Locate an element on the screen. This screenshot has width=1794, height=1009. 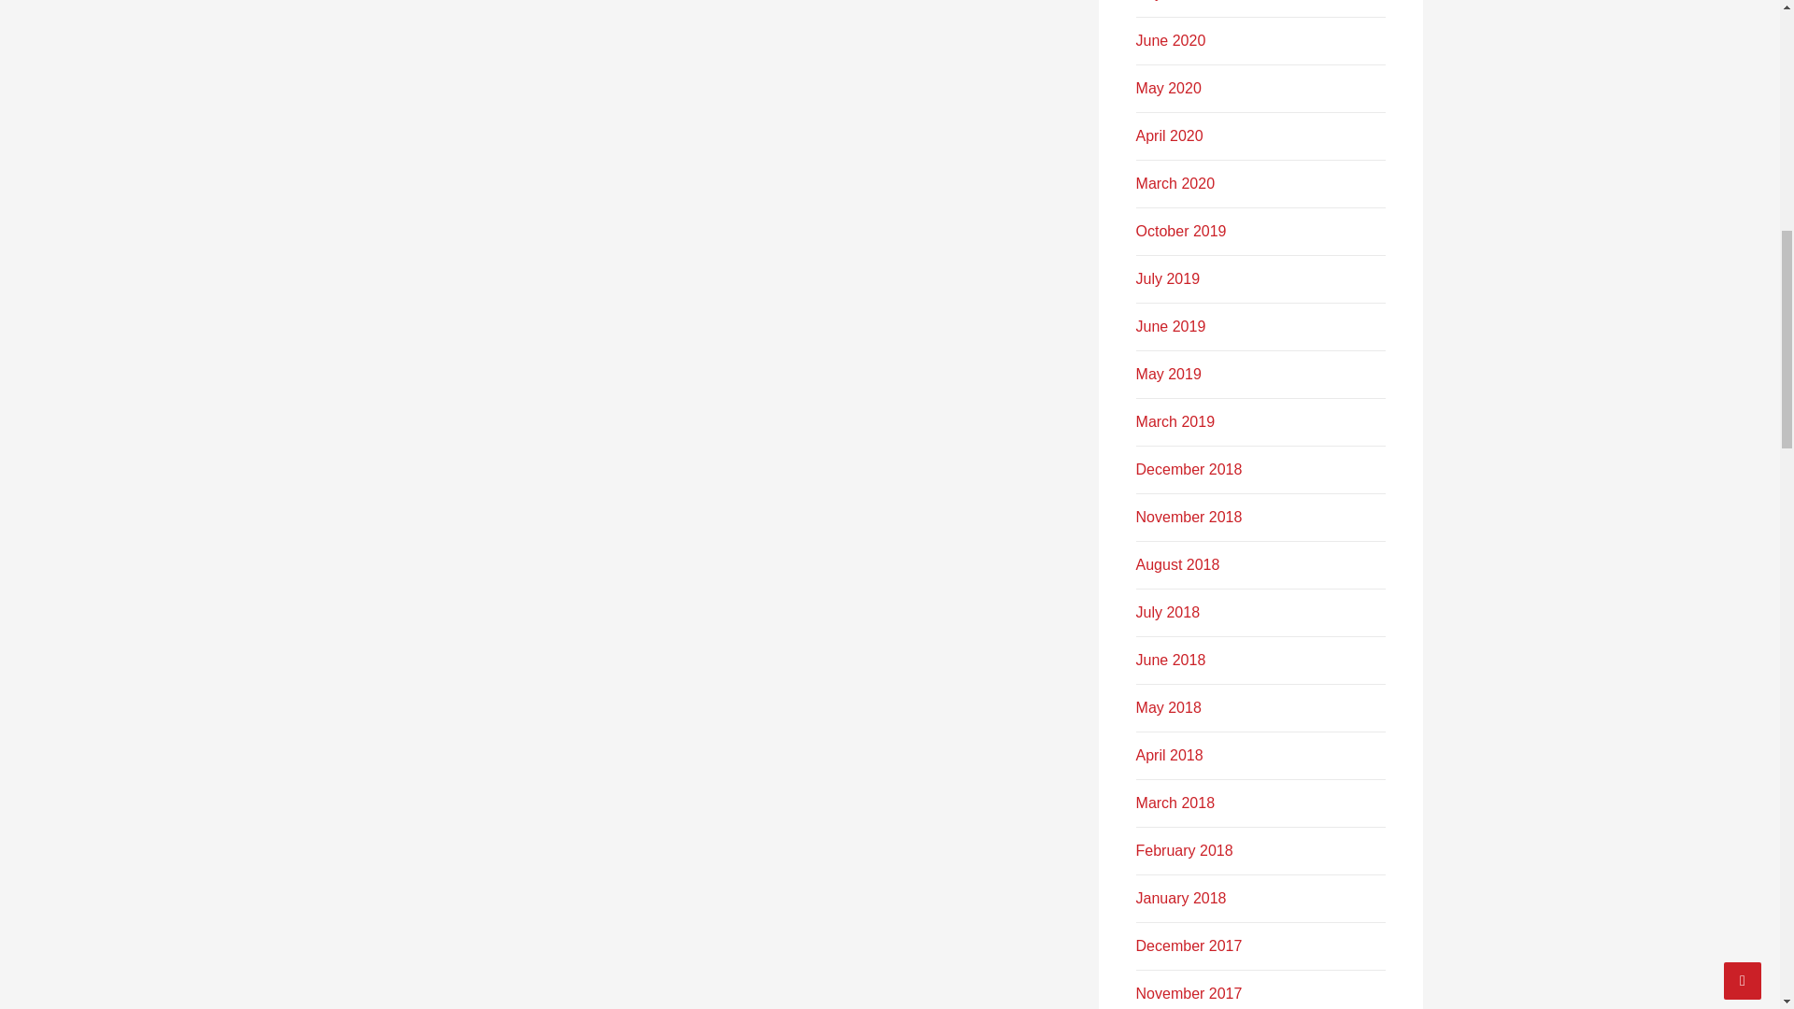
March 2020 is located at coordinates (1175, 183).